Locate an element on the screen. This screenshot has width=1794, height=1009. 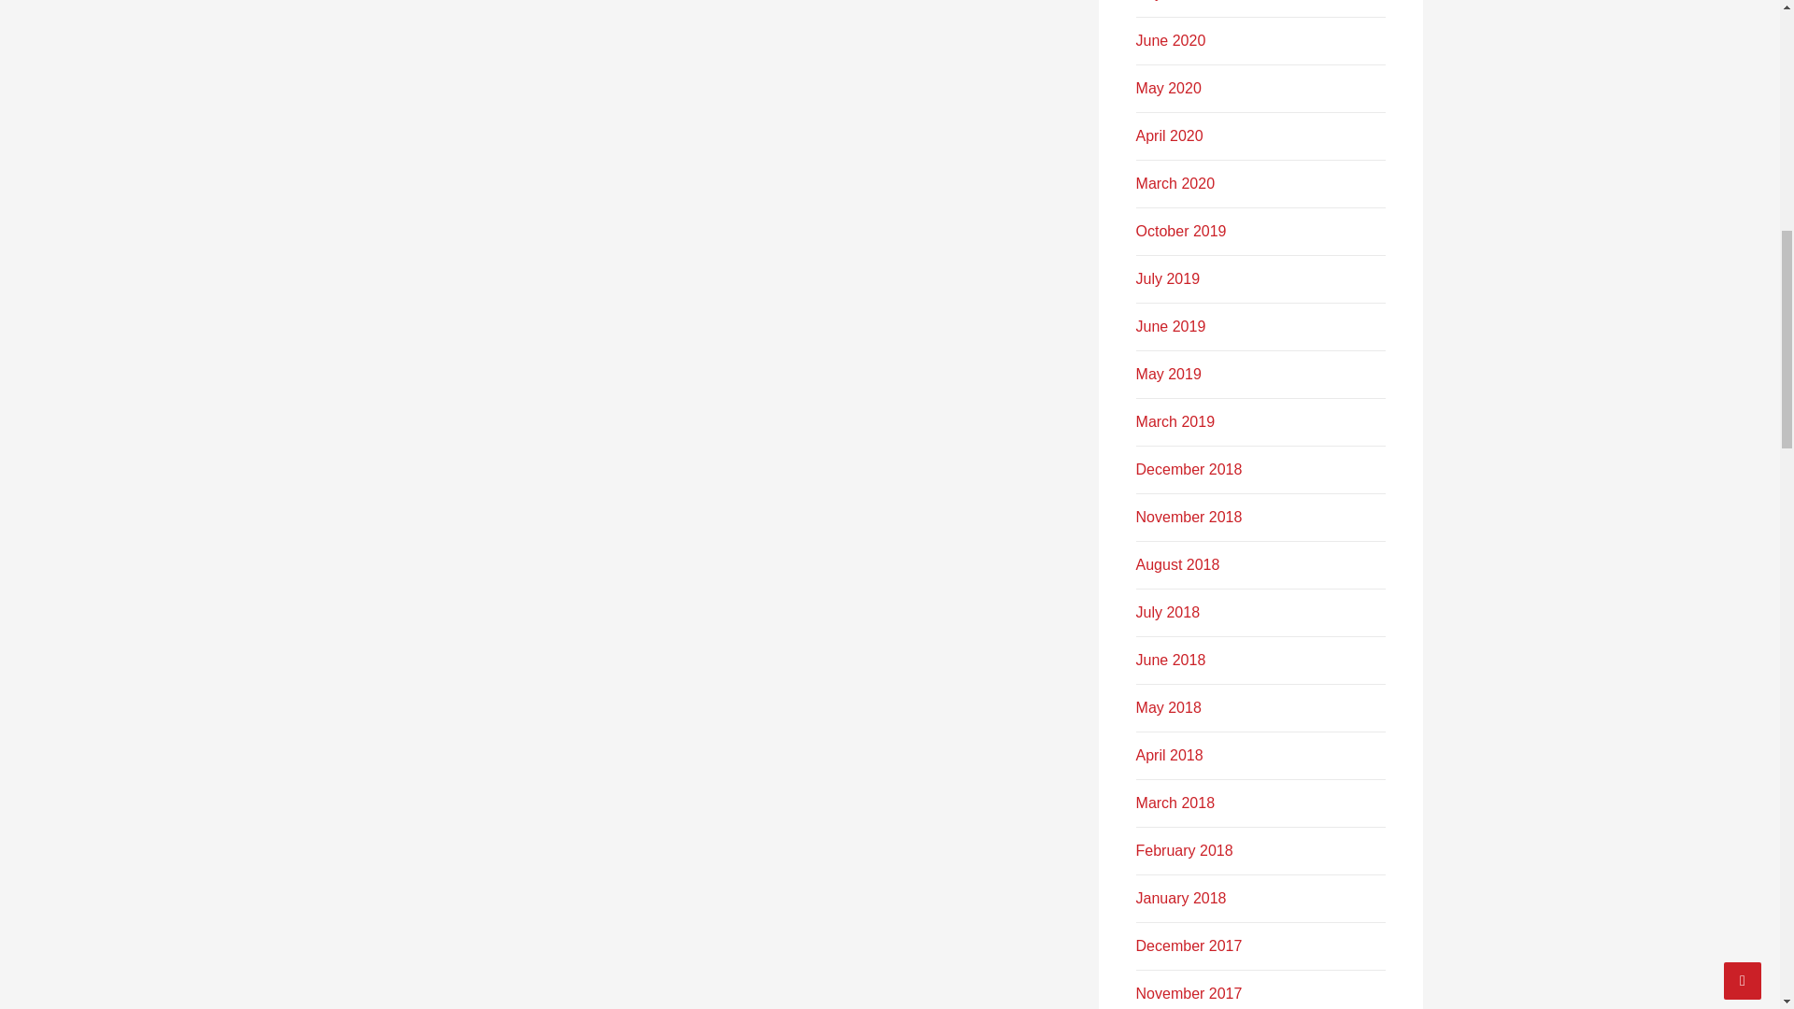
March 2020 is located at coordinates (1175, 183).